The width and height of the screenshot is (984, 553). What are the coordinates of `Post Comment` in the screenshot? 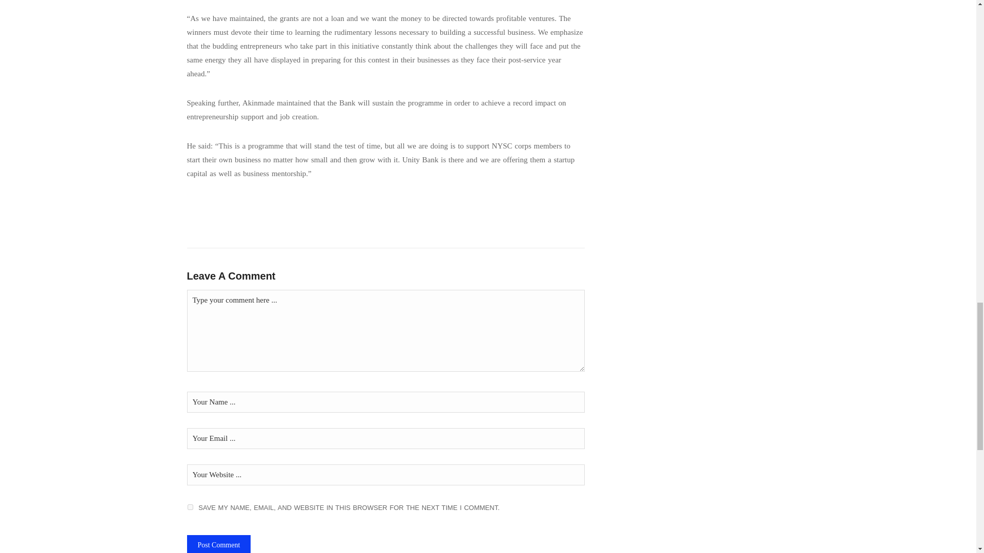 It's located at (218, 544).